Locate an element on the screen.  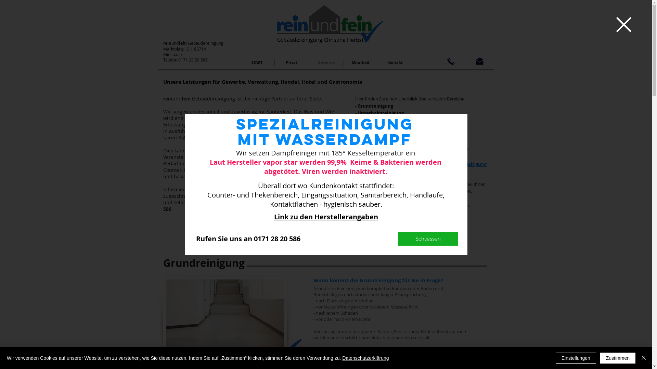
- Baureinigung is located at coordinates (372, 120).